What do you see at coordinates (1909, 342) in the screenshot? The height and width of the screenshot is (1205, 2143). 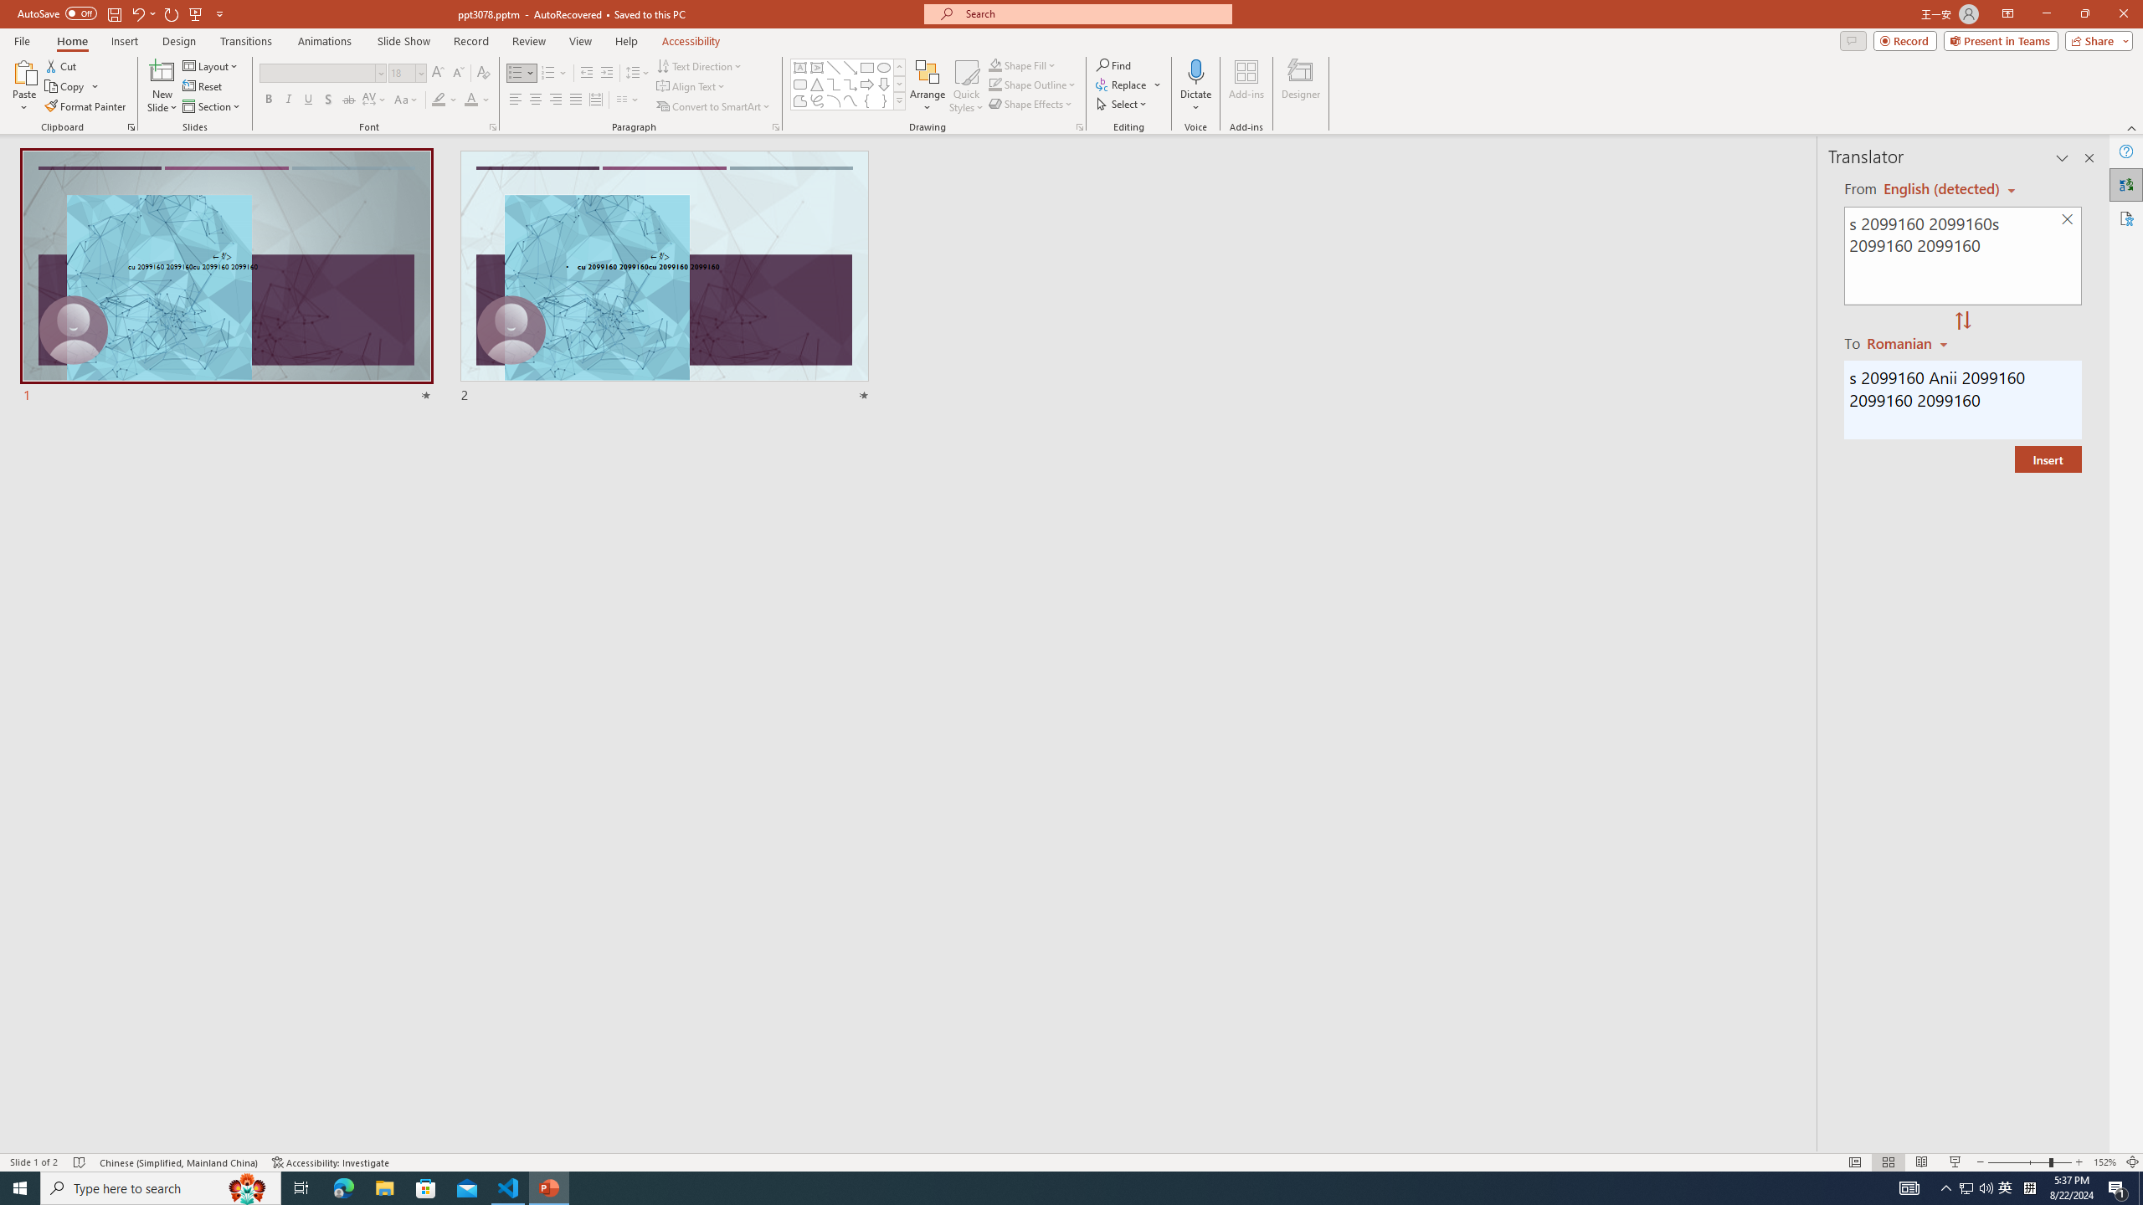 I see `Romanian` at bounding box center [1909, 342].